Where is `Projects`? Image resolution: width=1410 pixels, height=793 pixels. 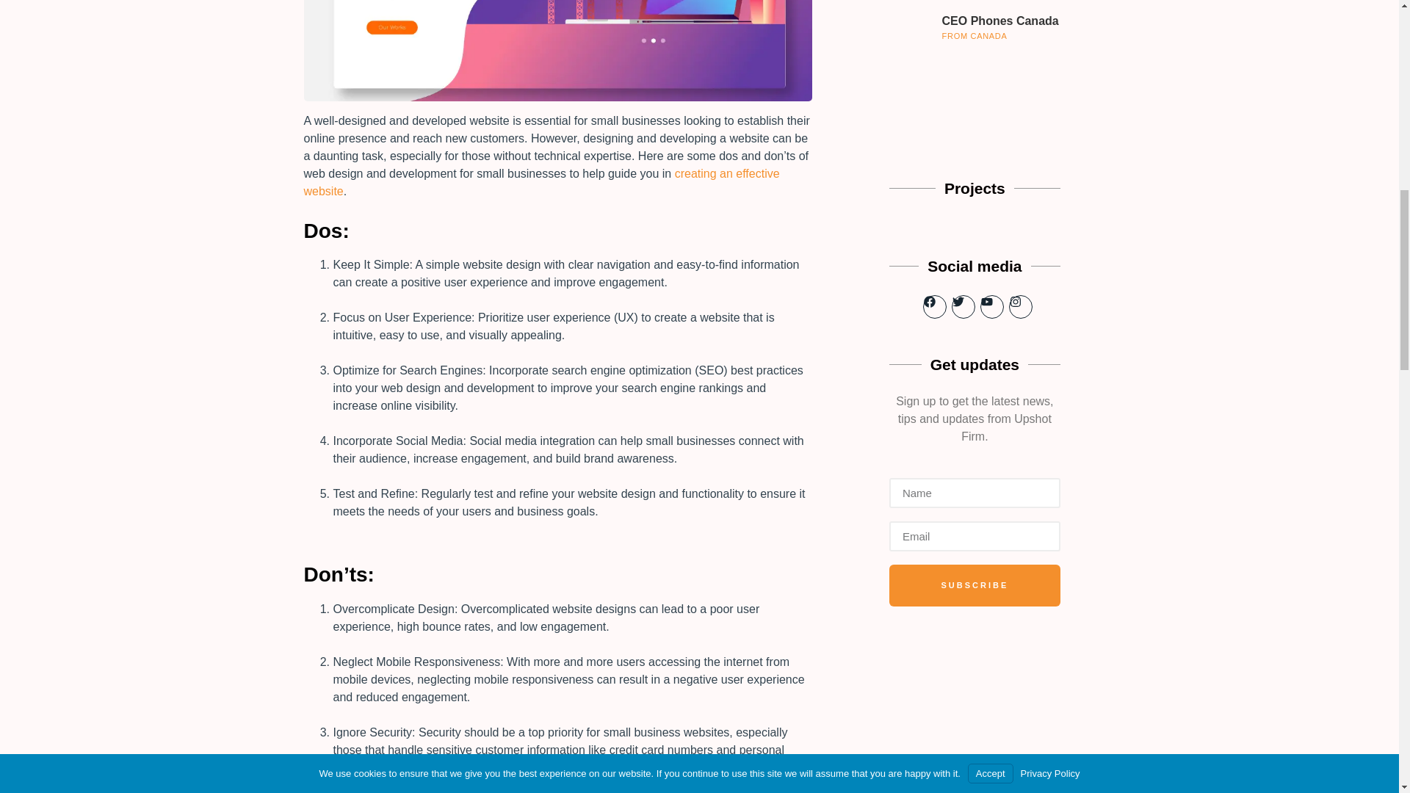
Projects is located at coordinates (975, 197).